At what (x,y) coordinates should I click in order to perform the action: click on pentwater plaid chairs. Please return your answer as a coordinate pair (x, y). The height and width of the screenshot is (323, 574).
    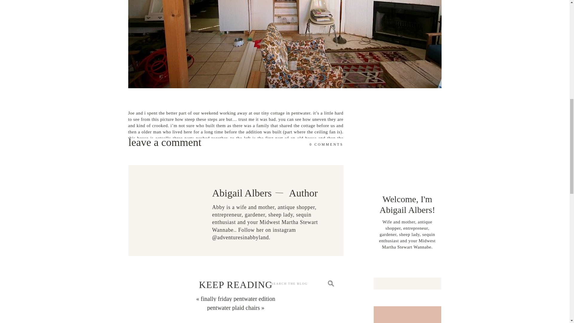
    Looking at the image, I should click on (233, 308).